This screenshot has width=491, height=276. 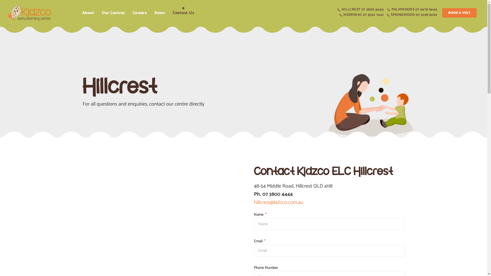 I want to click on BOOK A VISIT, so click(x=459, y=13).